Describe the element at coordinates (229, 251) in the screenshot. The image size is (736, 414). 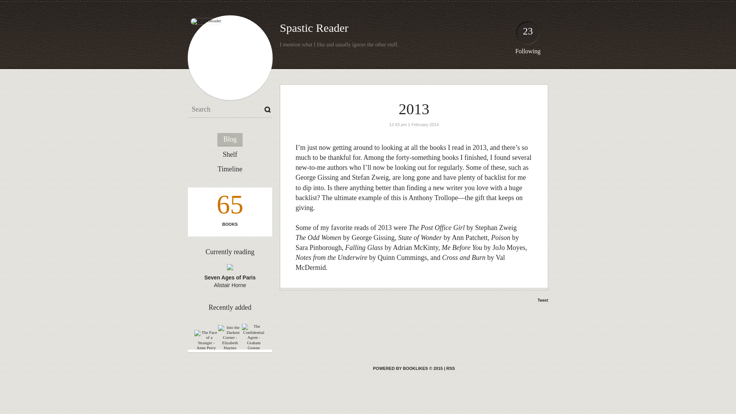
I see `Currently reading` at that location.